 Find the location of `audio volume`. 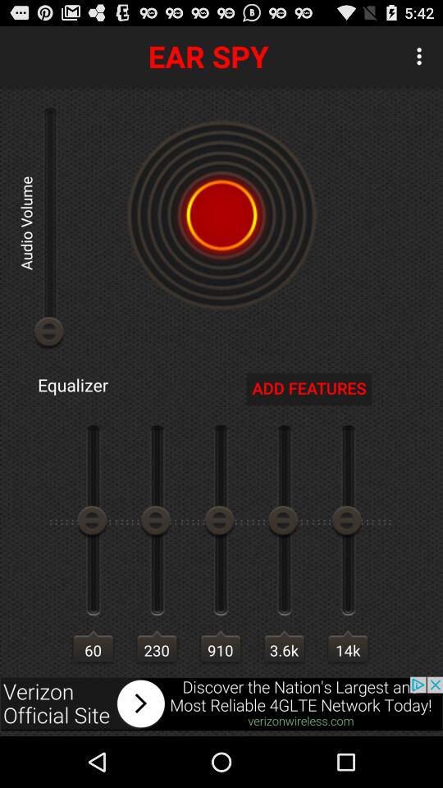

audio volume is located at coordinates (221, 215).